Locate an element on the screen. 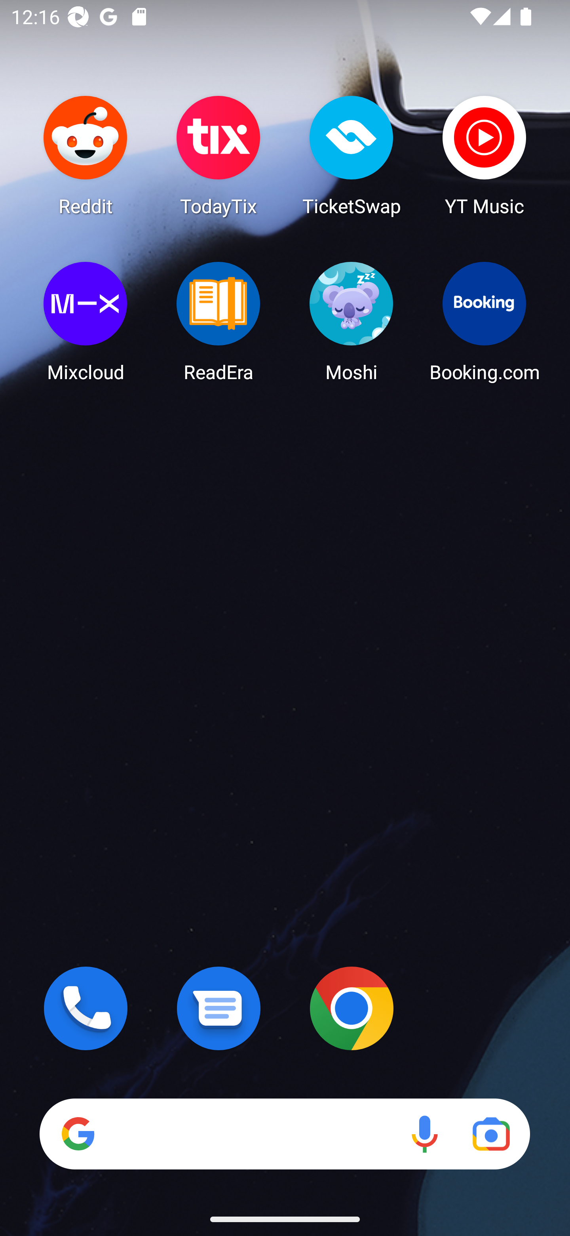  Phone is located at coordinates (85, 1008).